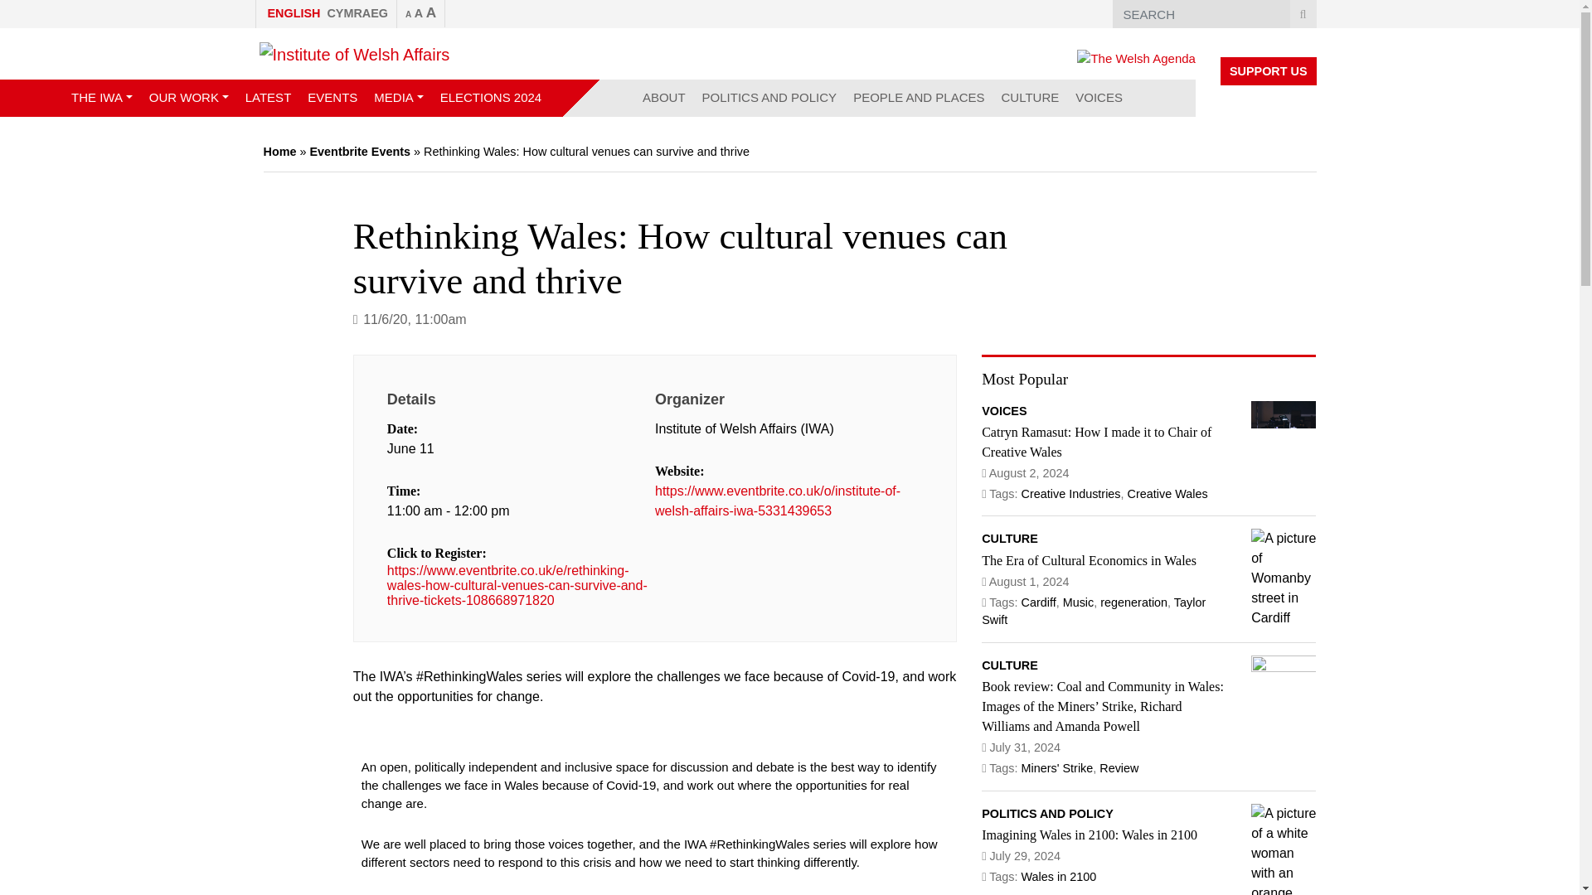 Image resolution: width=1592 pixels, height=895 pixels. What do you see at coordinates (491, 98) in the screenshot?
I see `ELECTIONS 2024` at bounding box center [491, 98].